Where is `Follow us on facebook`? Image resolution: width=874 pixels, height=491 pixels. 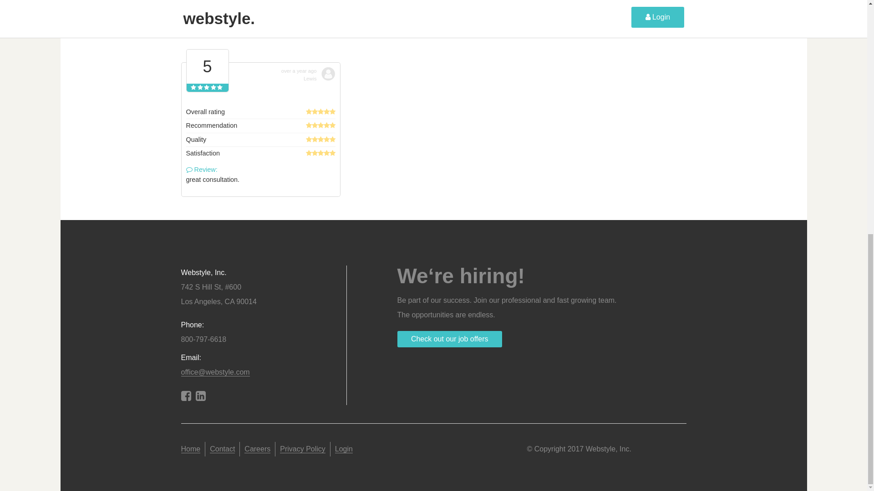 Follow us on facebook is located at coordinates (186, 397).